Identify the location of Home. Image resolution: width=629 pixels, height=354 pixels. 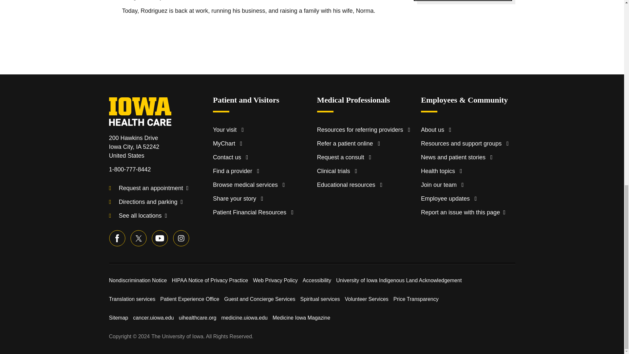
(146, 107).